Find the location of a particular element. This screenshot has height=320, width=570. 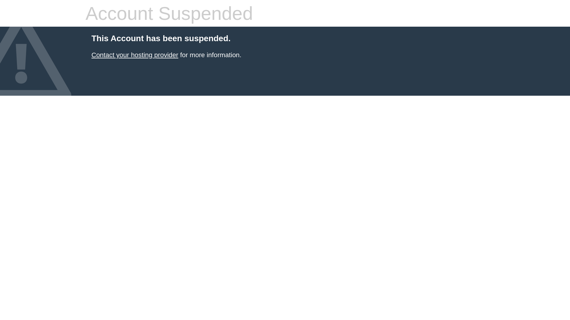

Contact your hosting provider is located at coordinates (135, 55).